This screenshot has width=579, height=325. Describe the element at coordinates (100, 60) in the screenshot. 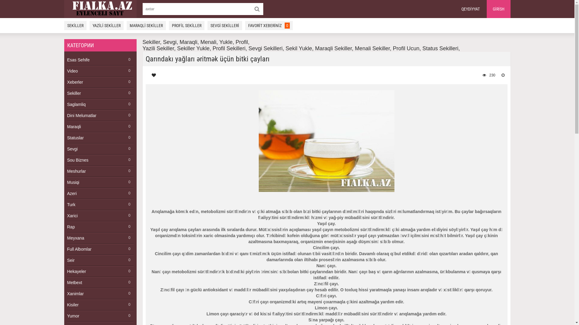

I see `Esas Sehife` at that location.